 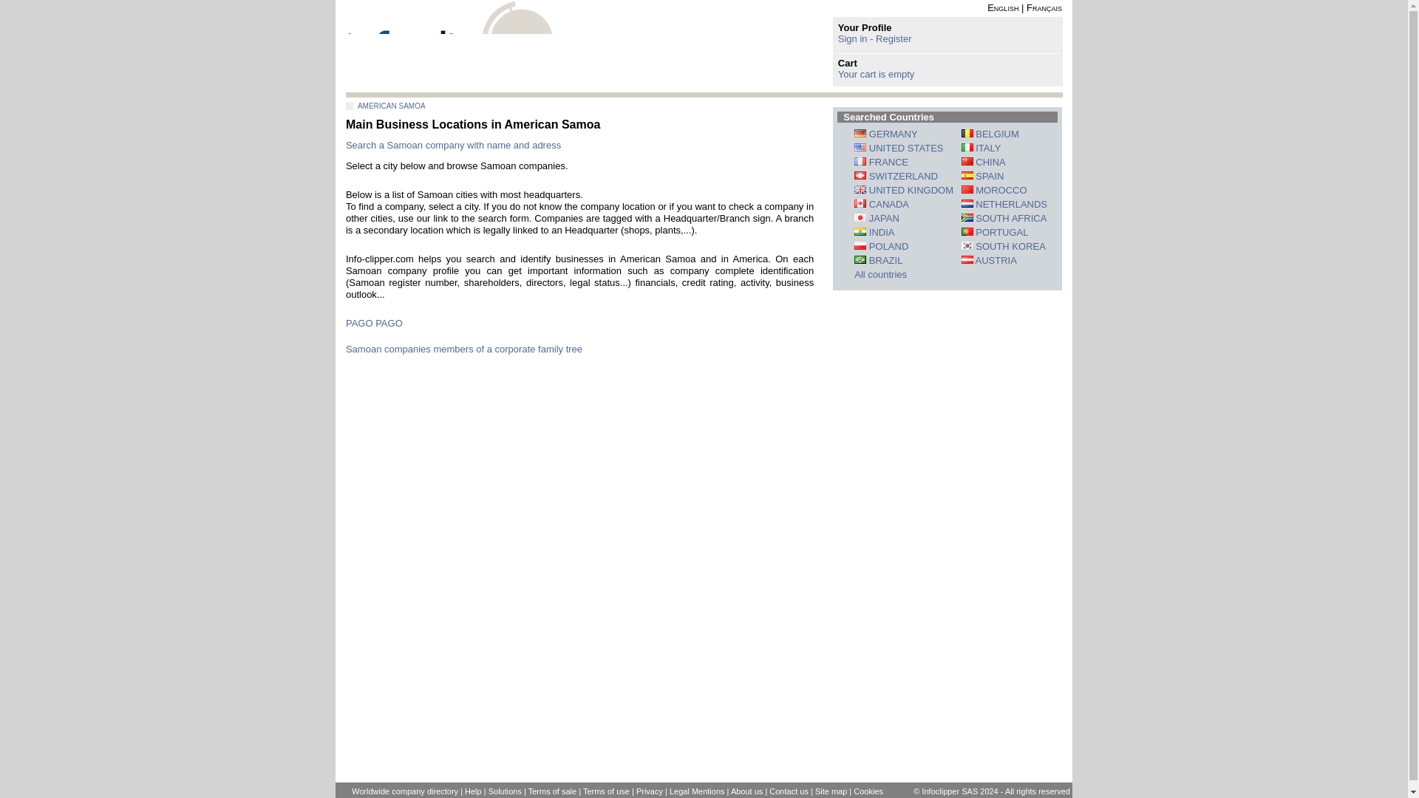 I want to click on  NETHERLANDS, so click(x=1004, y=204).